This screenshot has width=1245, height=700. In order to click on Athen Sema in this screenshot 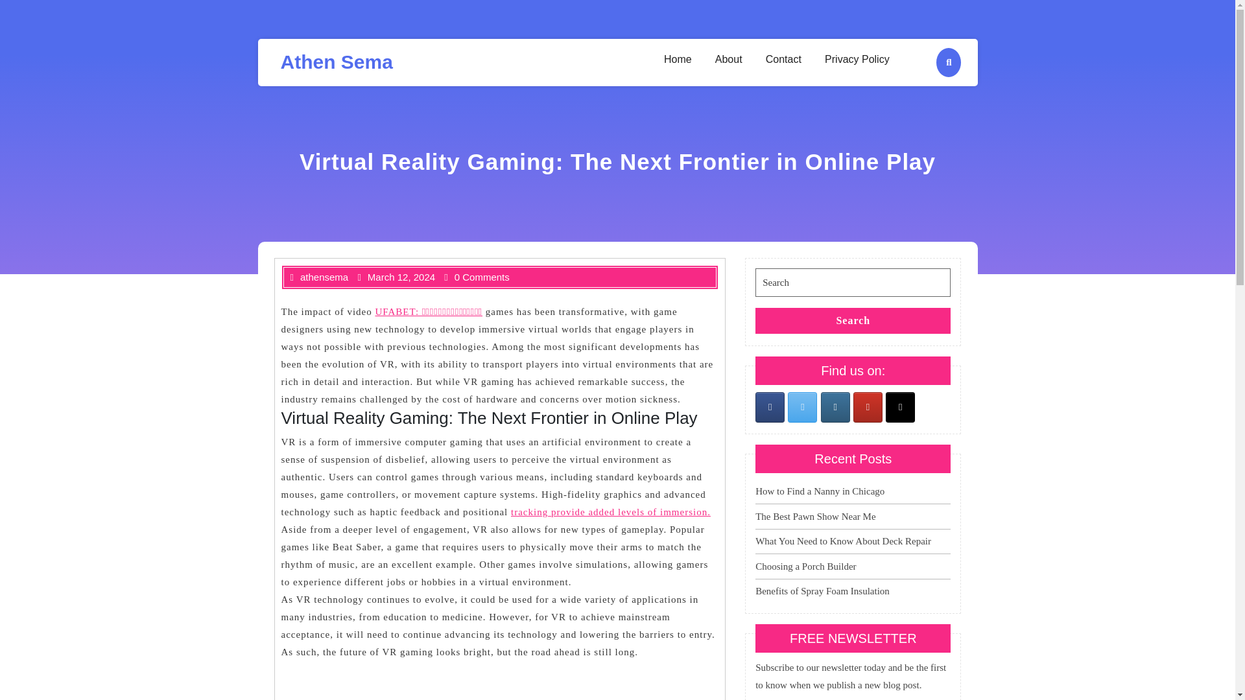, I will do `click(336, 62)`.